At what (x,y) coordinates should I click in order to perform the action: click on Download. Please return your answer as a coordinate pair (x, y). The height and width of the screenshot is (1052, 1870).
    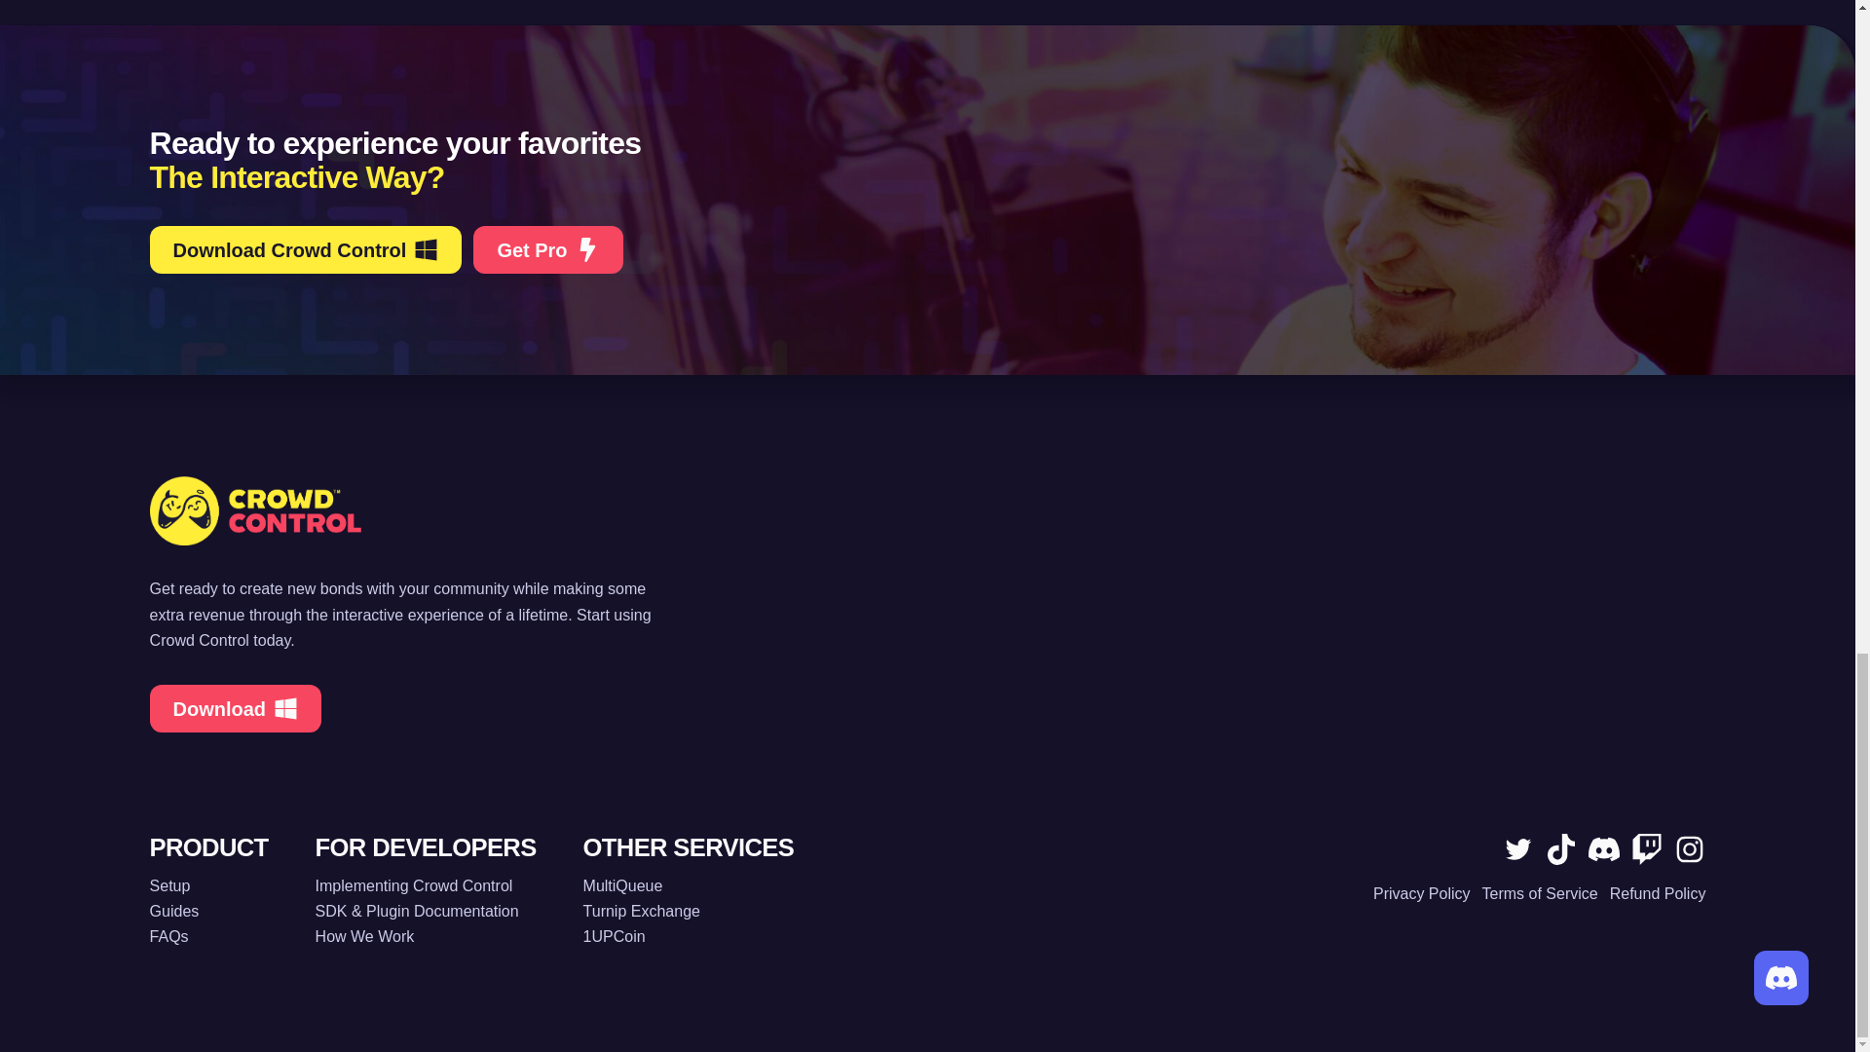
    Looking at the image, I should click on (236, 708).